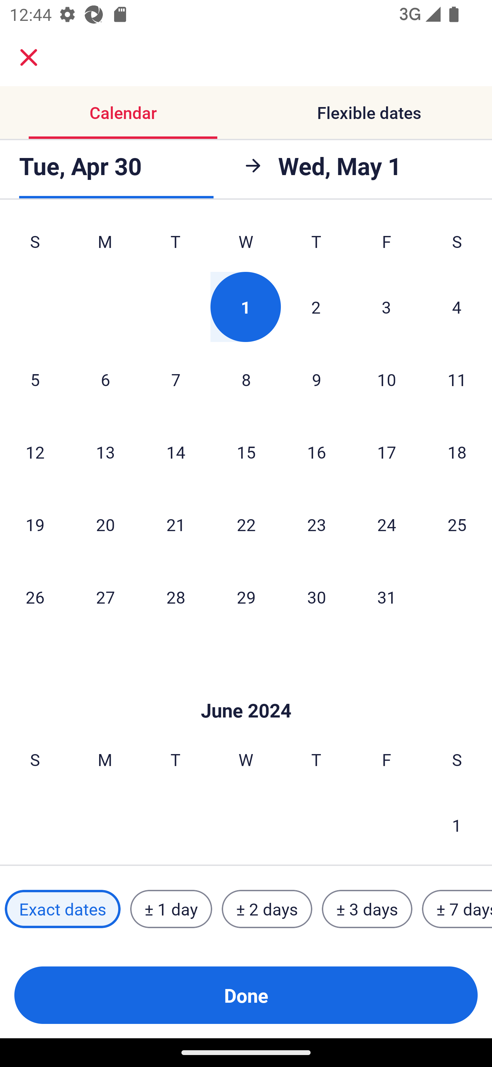 This screenshot has width=492, height=1067. I want to click on 31 Friday, May 31, 2024, so click(387, 597).